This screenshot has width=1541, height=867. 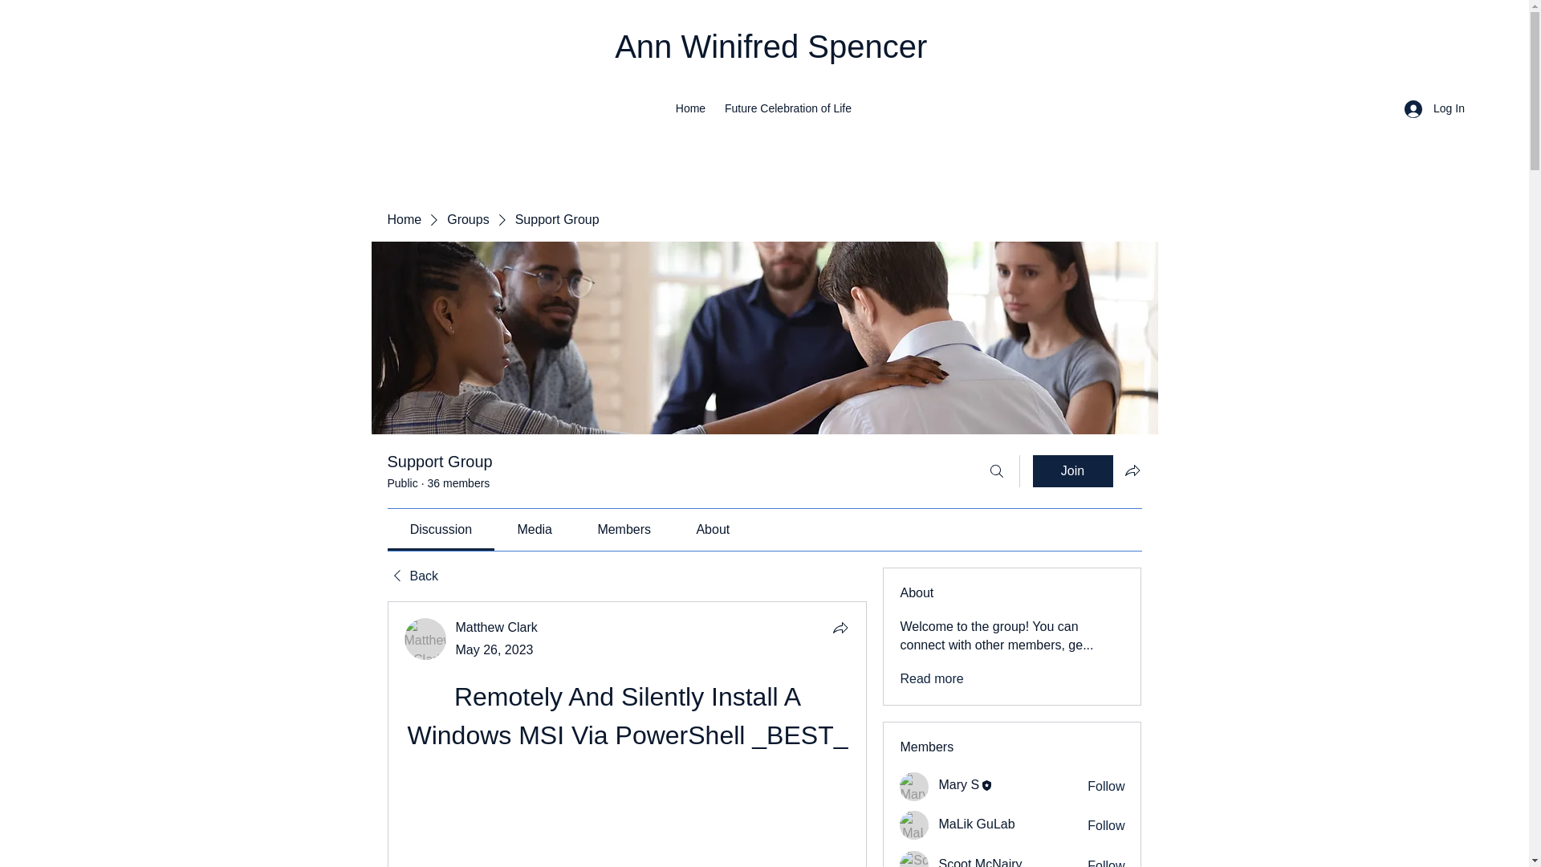 What do you see at coordinates (931, 679) in the screenshot?
I see `Read more` at bounding box center [931, 679].